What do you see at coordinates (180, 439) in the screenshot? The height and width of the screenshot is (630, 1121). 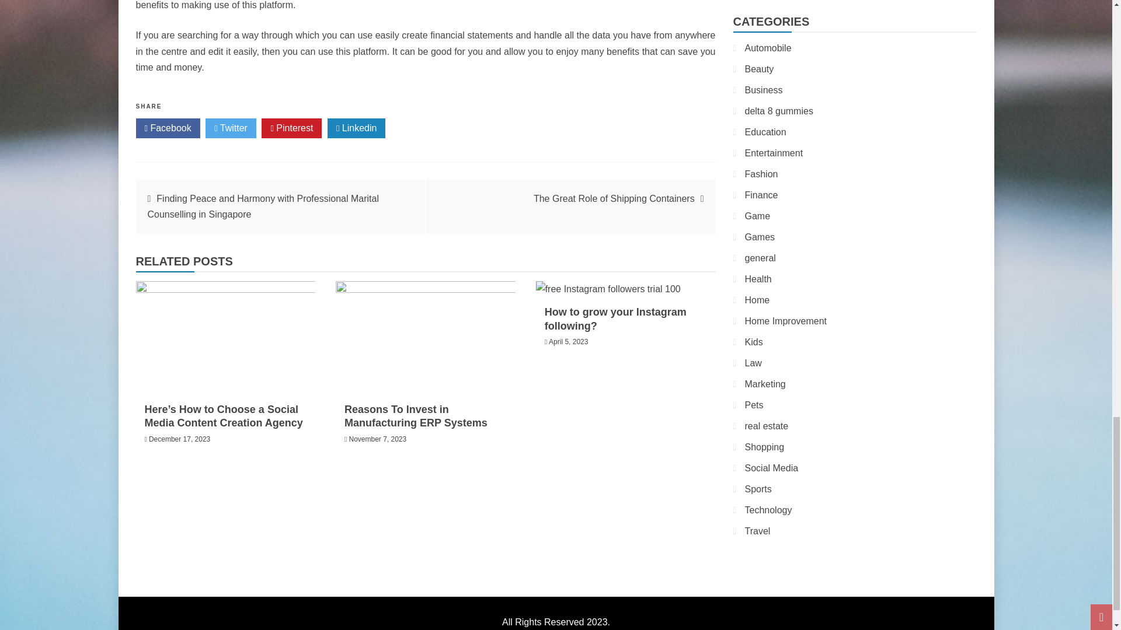 I see `December 17, 2023` at bounding box center [180, 439].